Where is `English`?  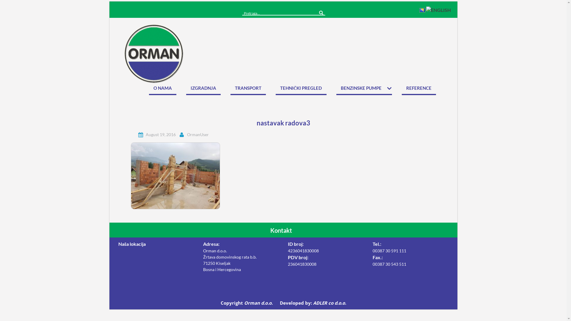
English is located at coordinates (438, 9).